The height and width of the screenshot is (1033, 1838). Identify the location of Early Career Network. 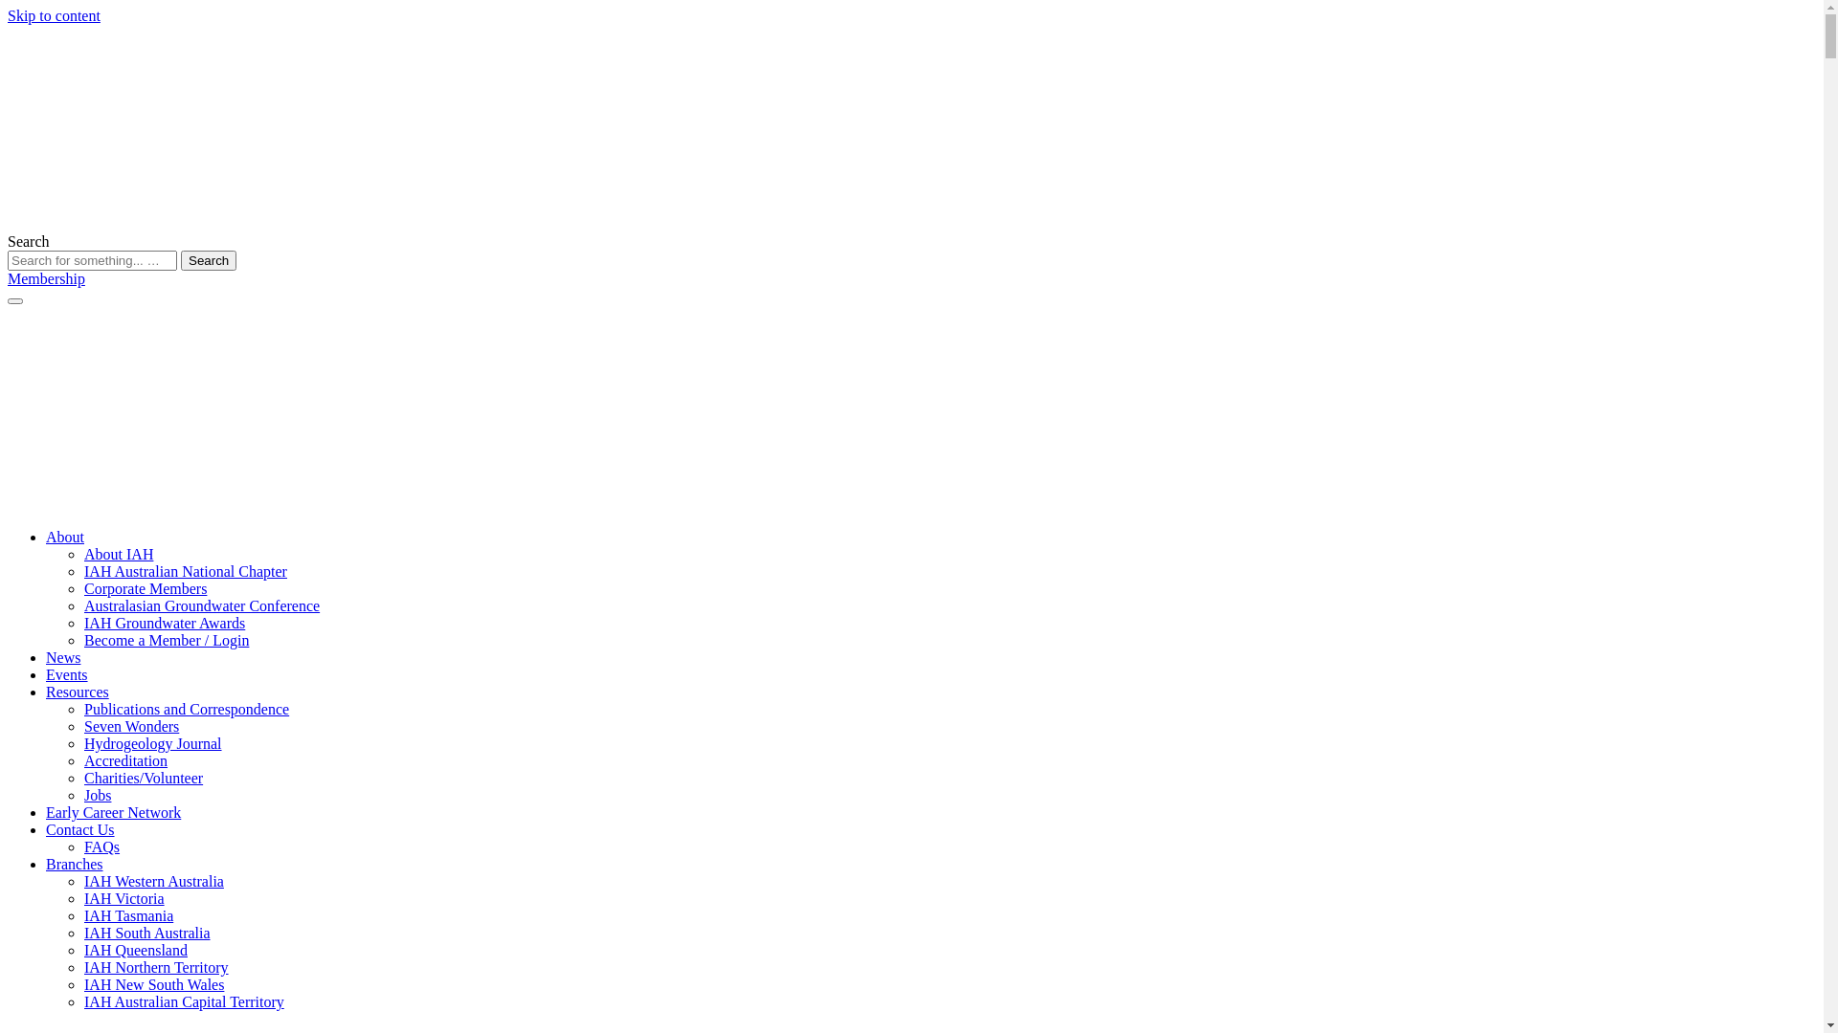
(113, 813).